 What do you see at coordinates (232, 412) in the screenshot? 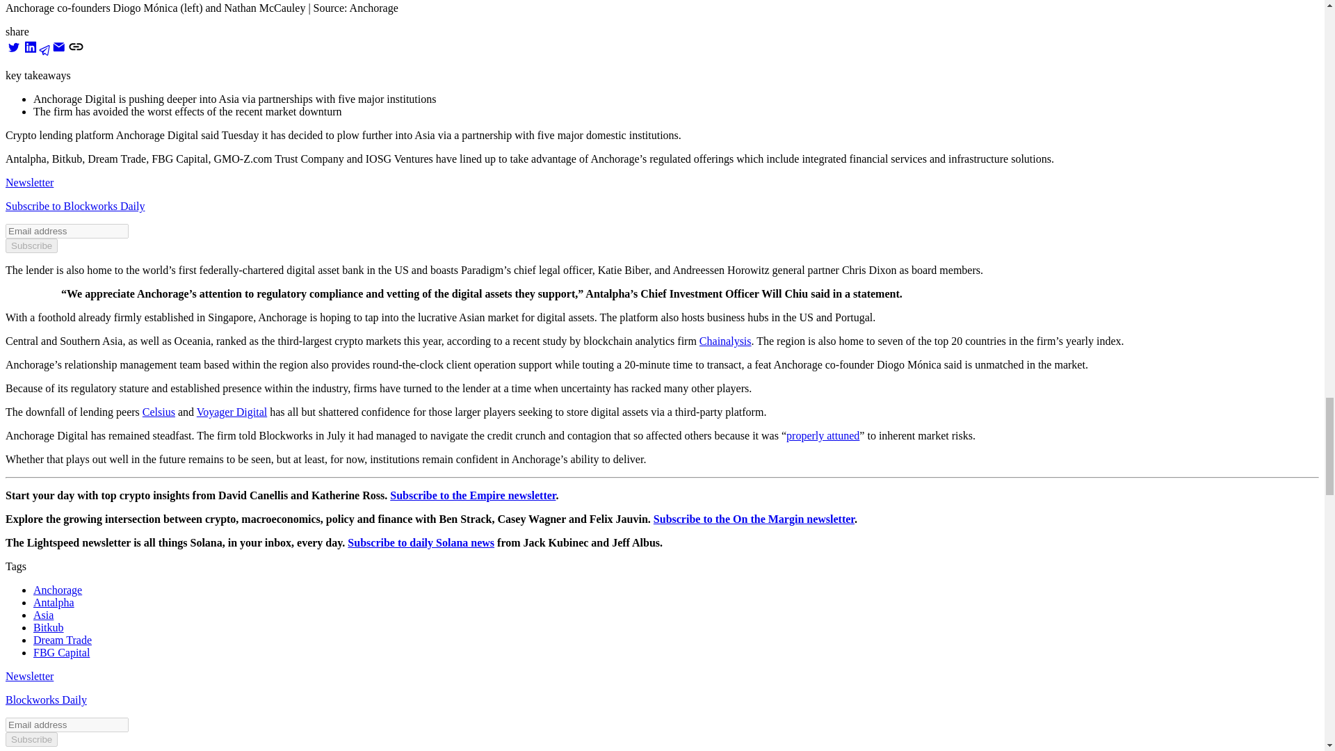
I see `Voyager Digital` at bounding box center [232, 412].